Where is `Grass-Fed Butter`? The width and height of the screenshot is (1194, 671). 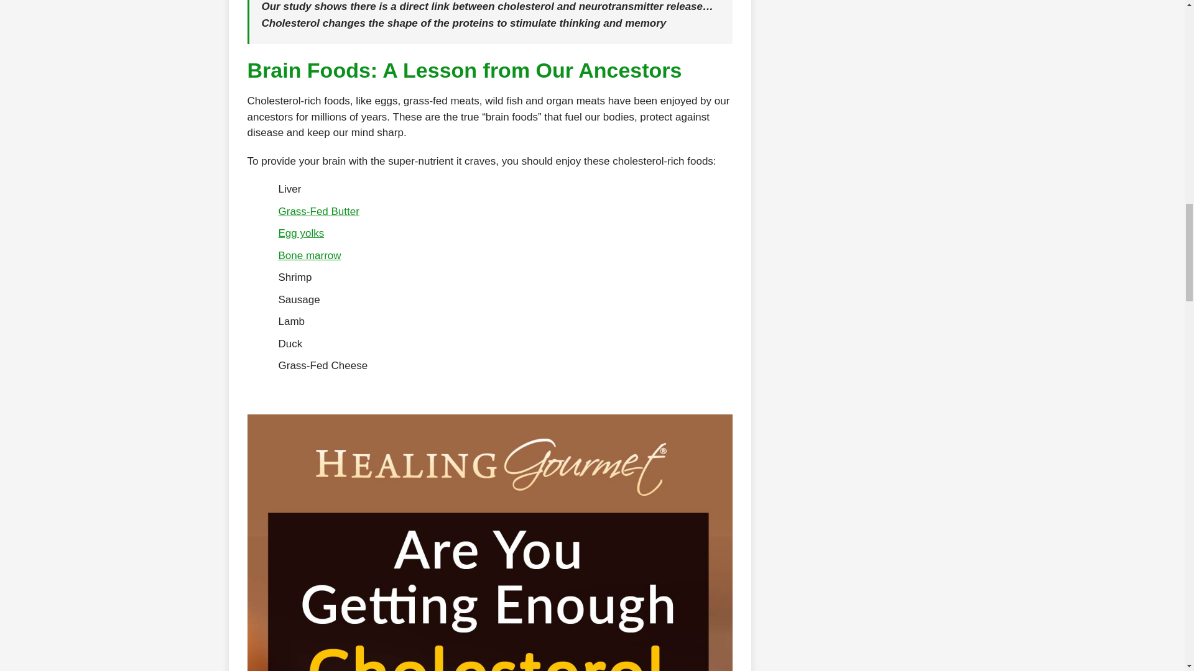
Grass-Fed Butter is located at coordinates (318, 211).